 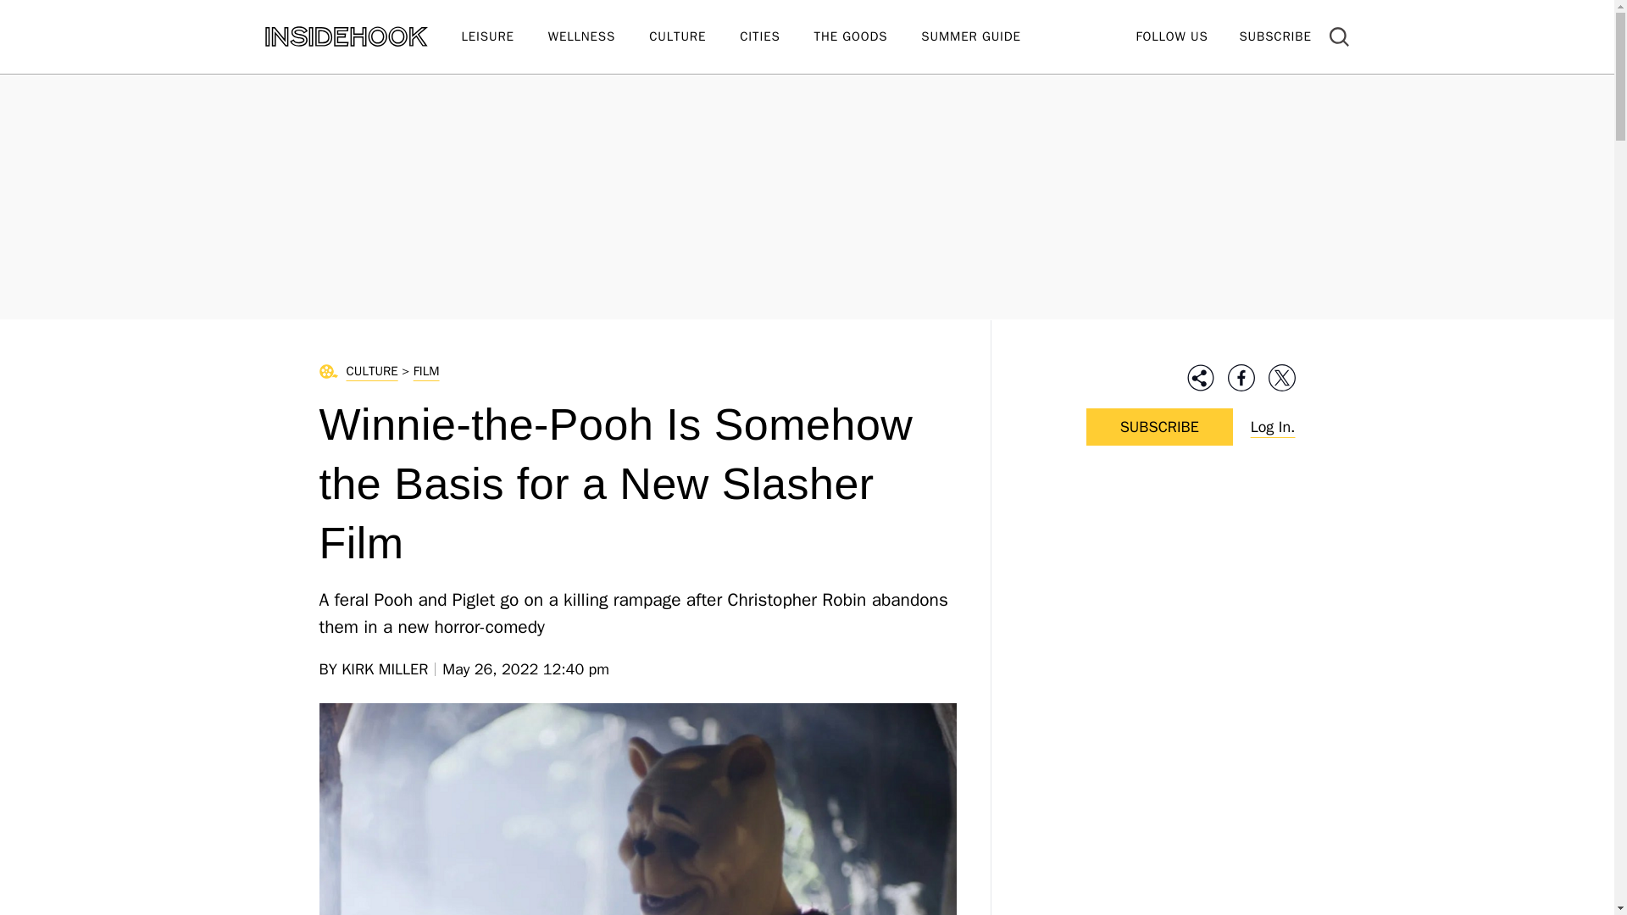 What do you see at coordinates (503, 37) in the screenshot?
I see `LEISURE` at bounding box center [503, 37].